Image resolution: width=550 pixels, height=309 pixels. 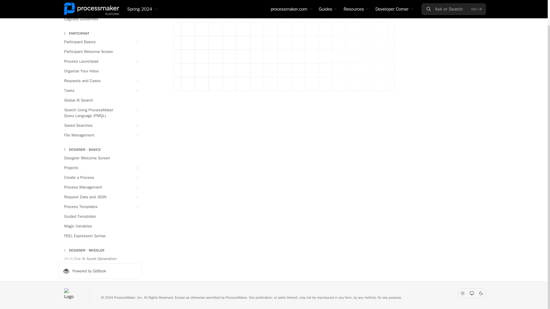 I want to click on Participant Basics, so click(x=100, y=42).